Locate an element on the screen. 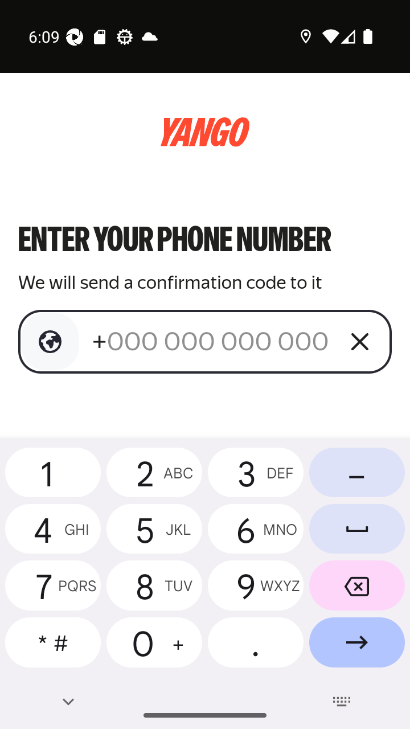 The image size is (410, 729). logo is located at coordinates (205, 132).